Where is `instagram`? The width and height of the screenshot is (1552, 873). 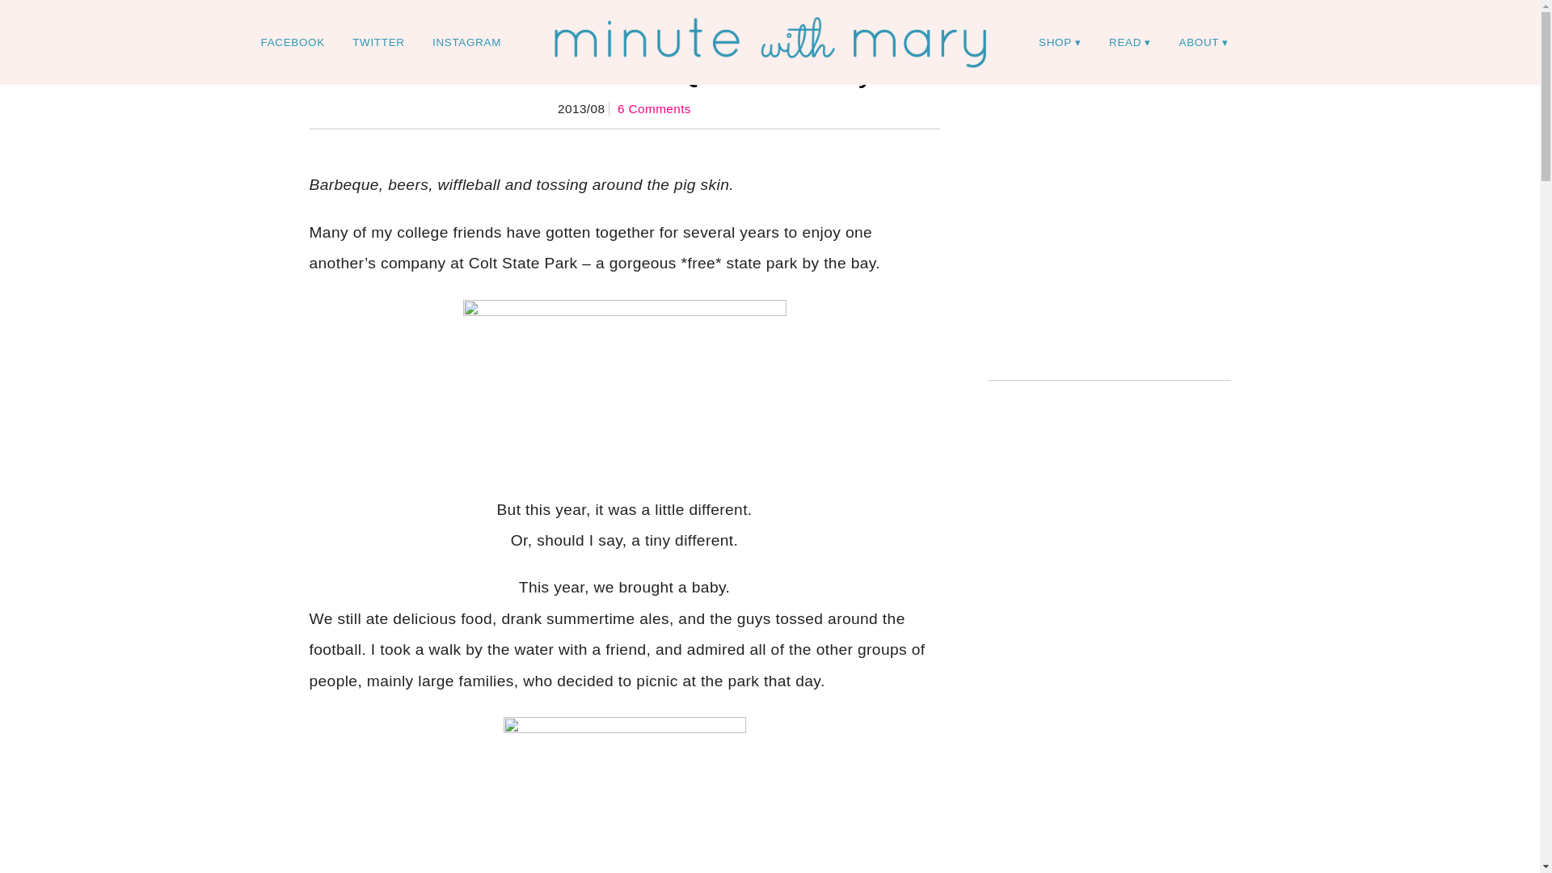 instagram is located at coordinates (467, 42).